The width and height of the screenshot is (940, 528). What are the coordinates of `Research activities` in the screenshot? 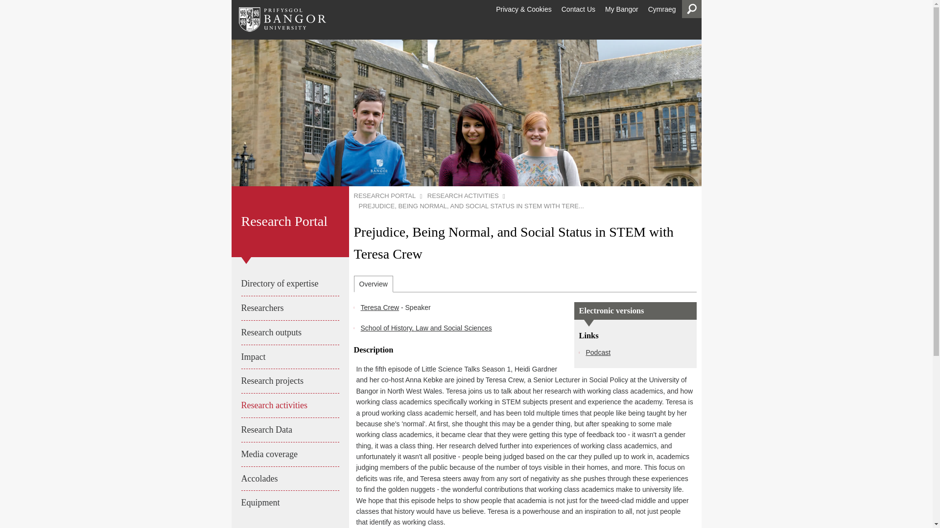 It's located at (289, 405).